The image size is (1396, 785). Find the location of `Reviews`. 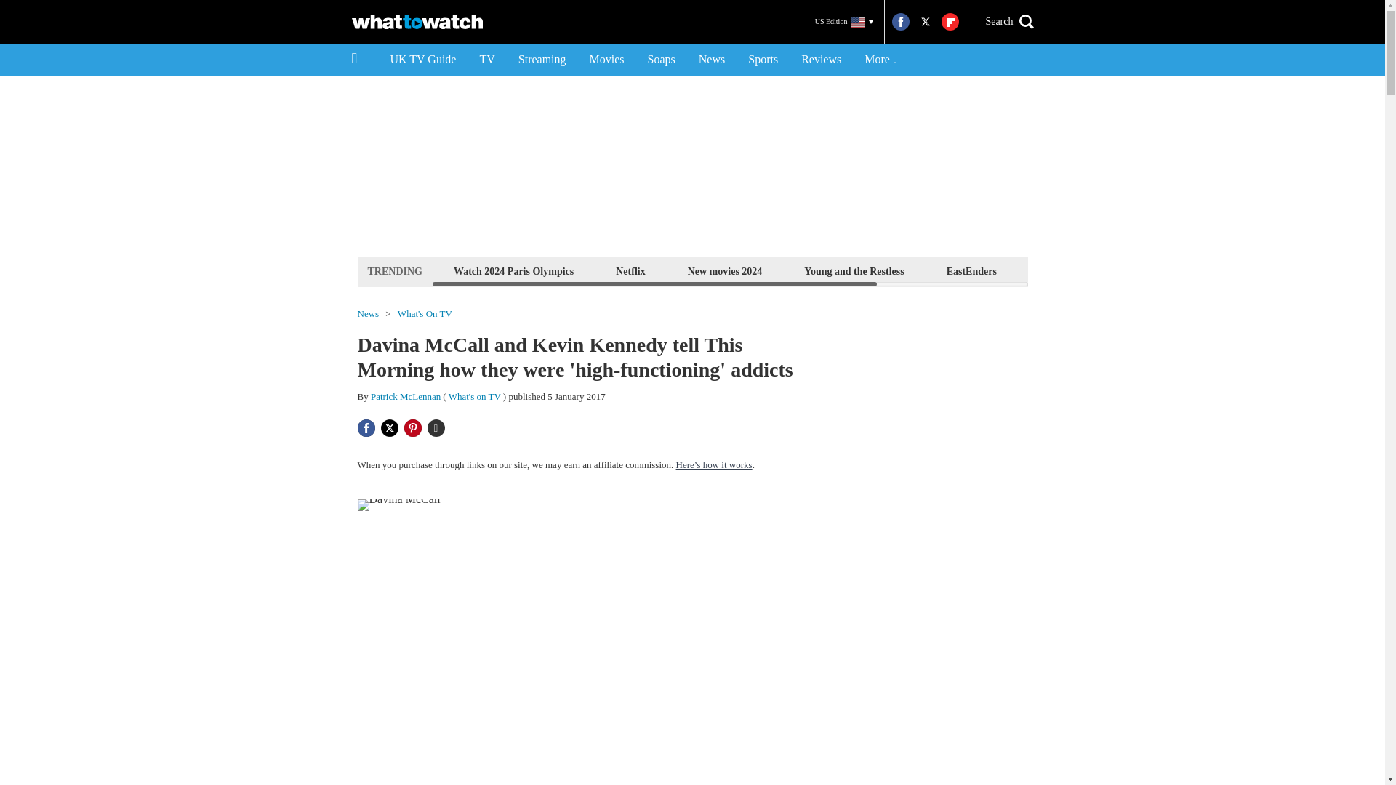

Reviews is located at coordinates (822, 60).